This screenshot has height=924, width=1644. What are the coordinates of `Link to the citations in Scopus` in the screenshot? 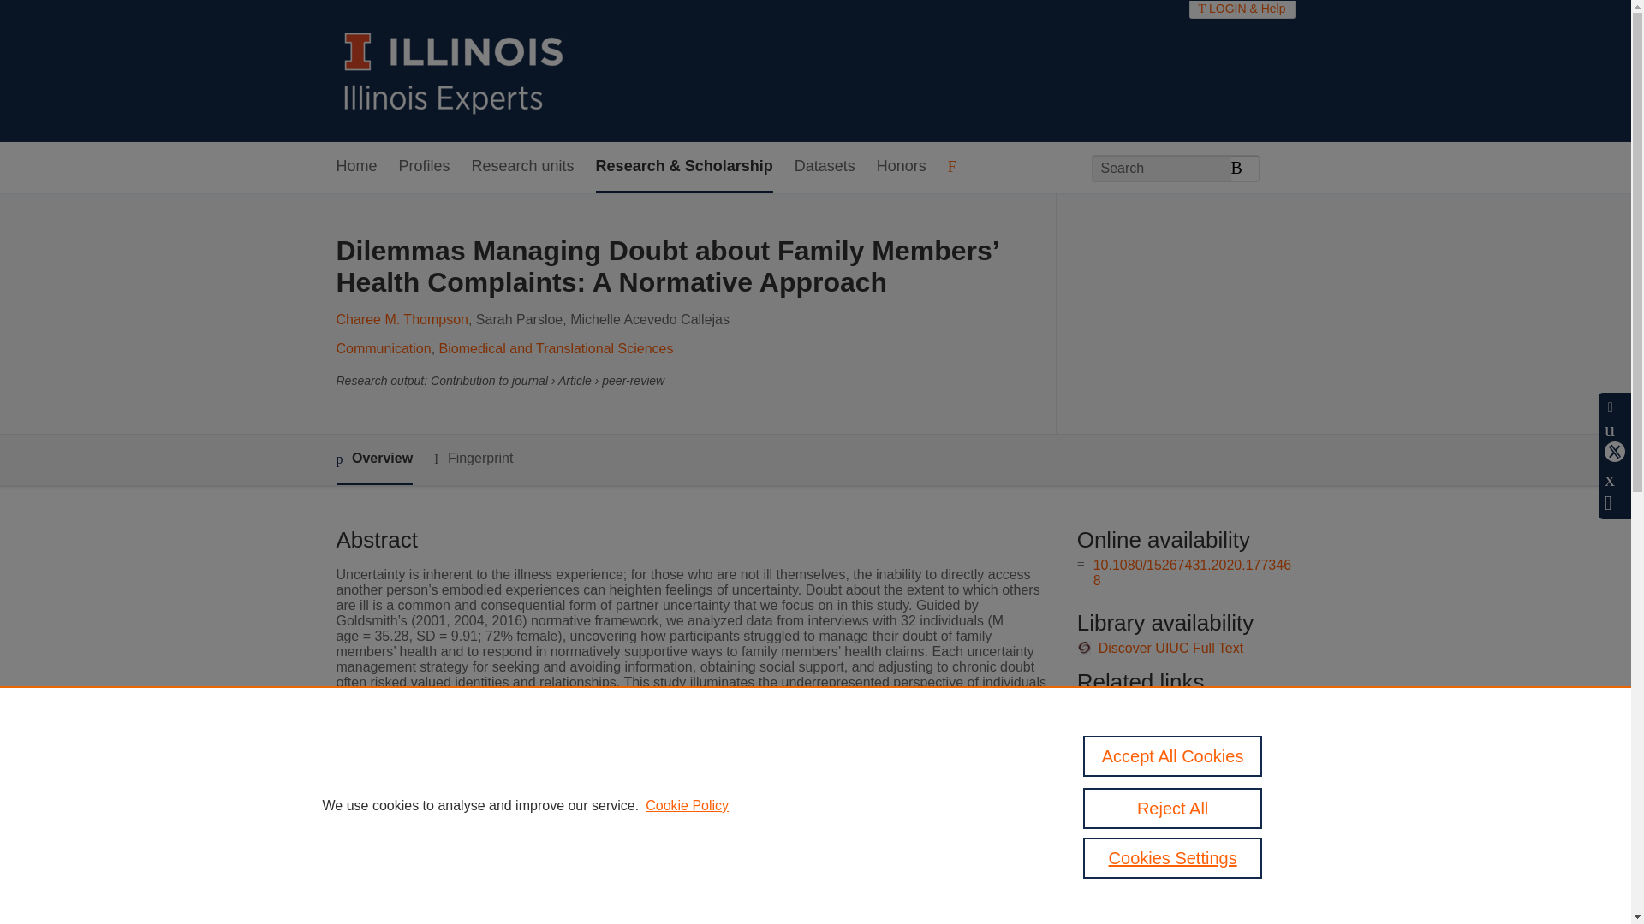 It's located at (1183, 736).